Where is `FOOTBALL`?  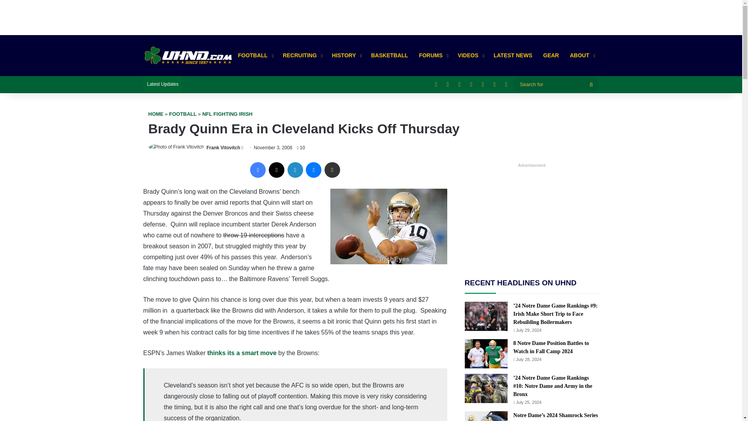 FOOTBALL is located at coordinates (255, 55).